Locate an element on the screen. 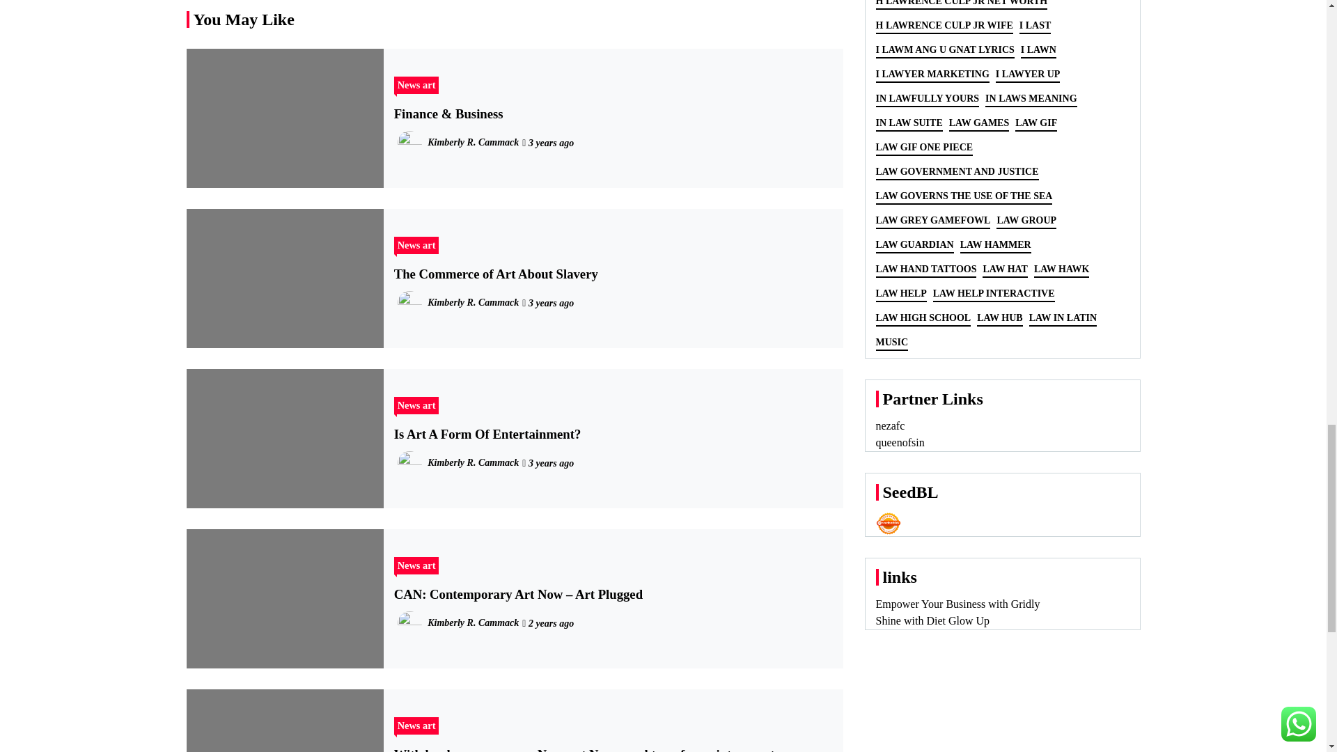 The width and height of the screenshot is (1337, 752). Seedbacklink is located at coordinates (889, 524).